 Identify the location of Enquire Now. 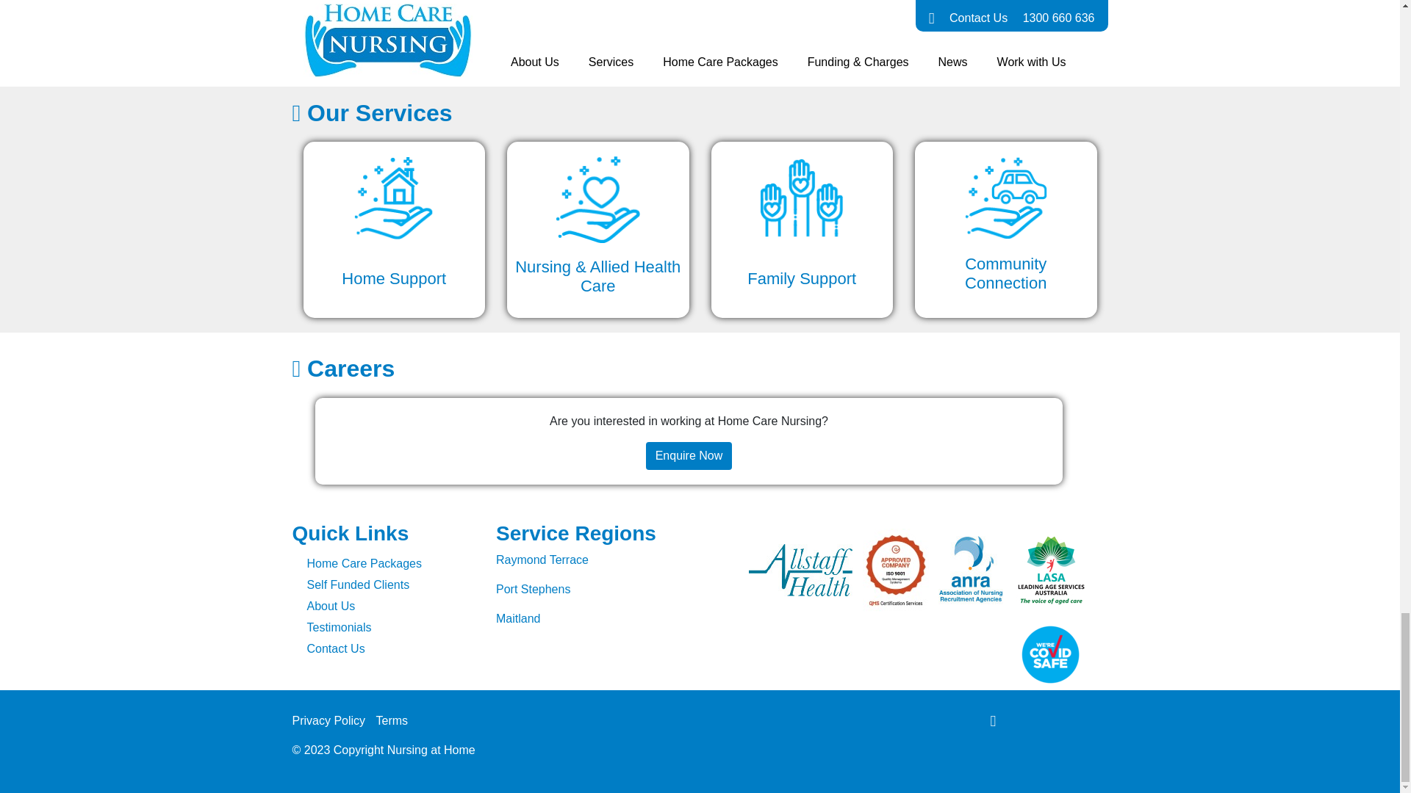
(689, 455).